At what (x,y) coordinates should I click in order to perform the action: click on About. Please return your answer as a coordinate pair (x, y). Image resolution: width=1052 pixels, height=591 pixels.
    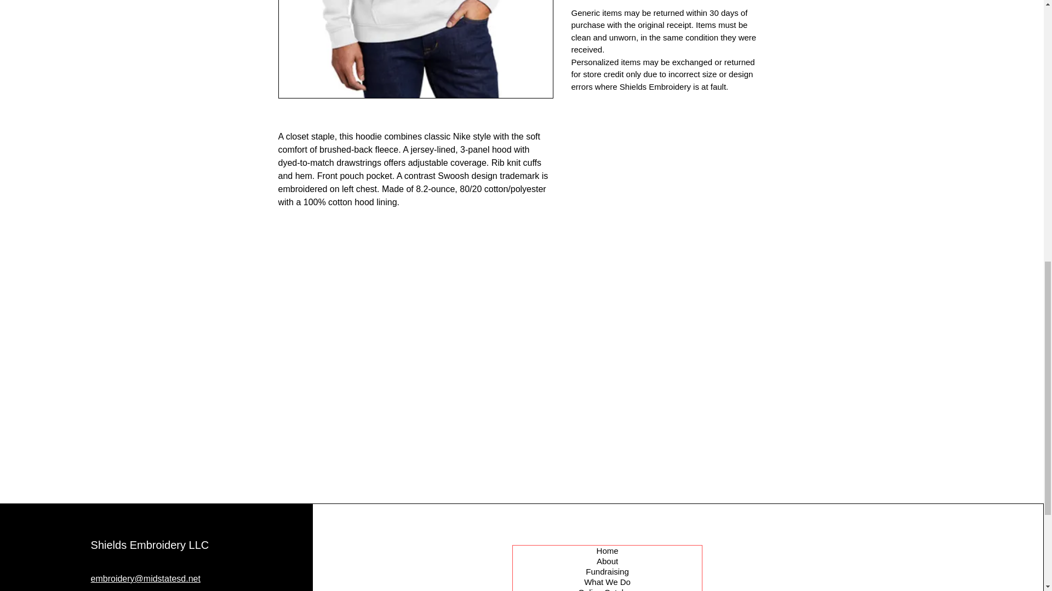
    Looking at the image, I should click on (607, 561).